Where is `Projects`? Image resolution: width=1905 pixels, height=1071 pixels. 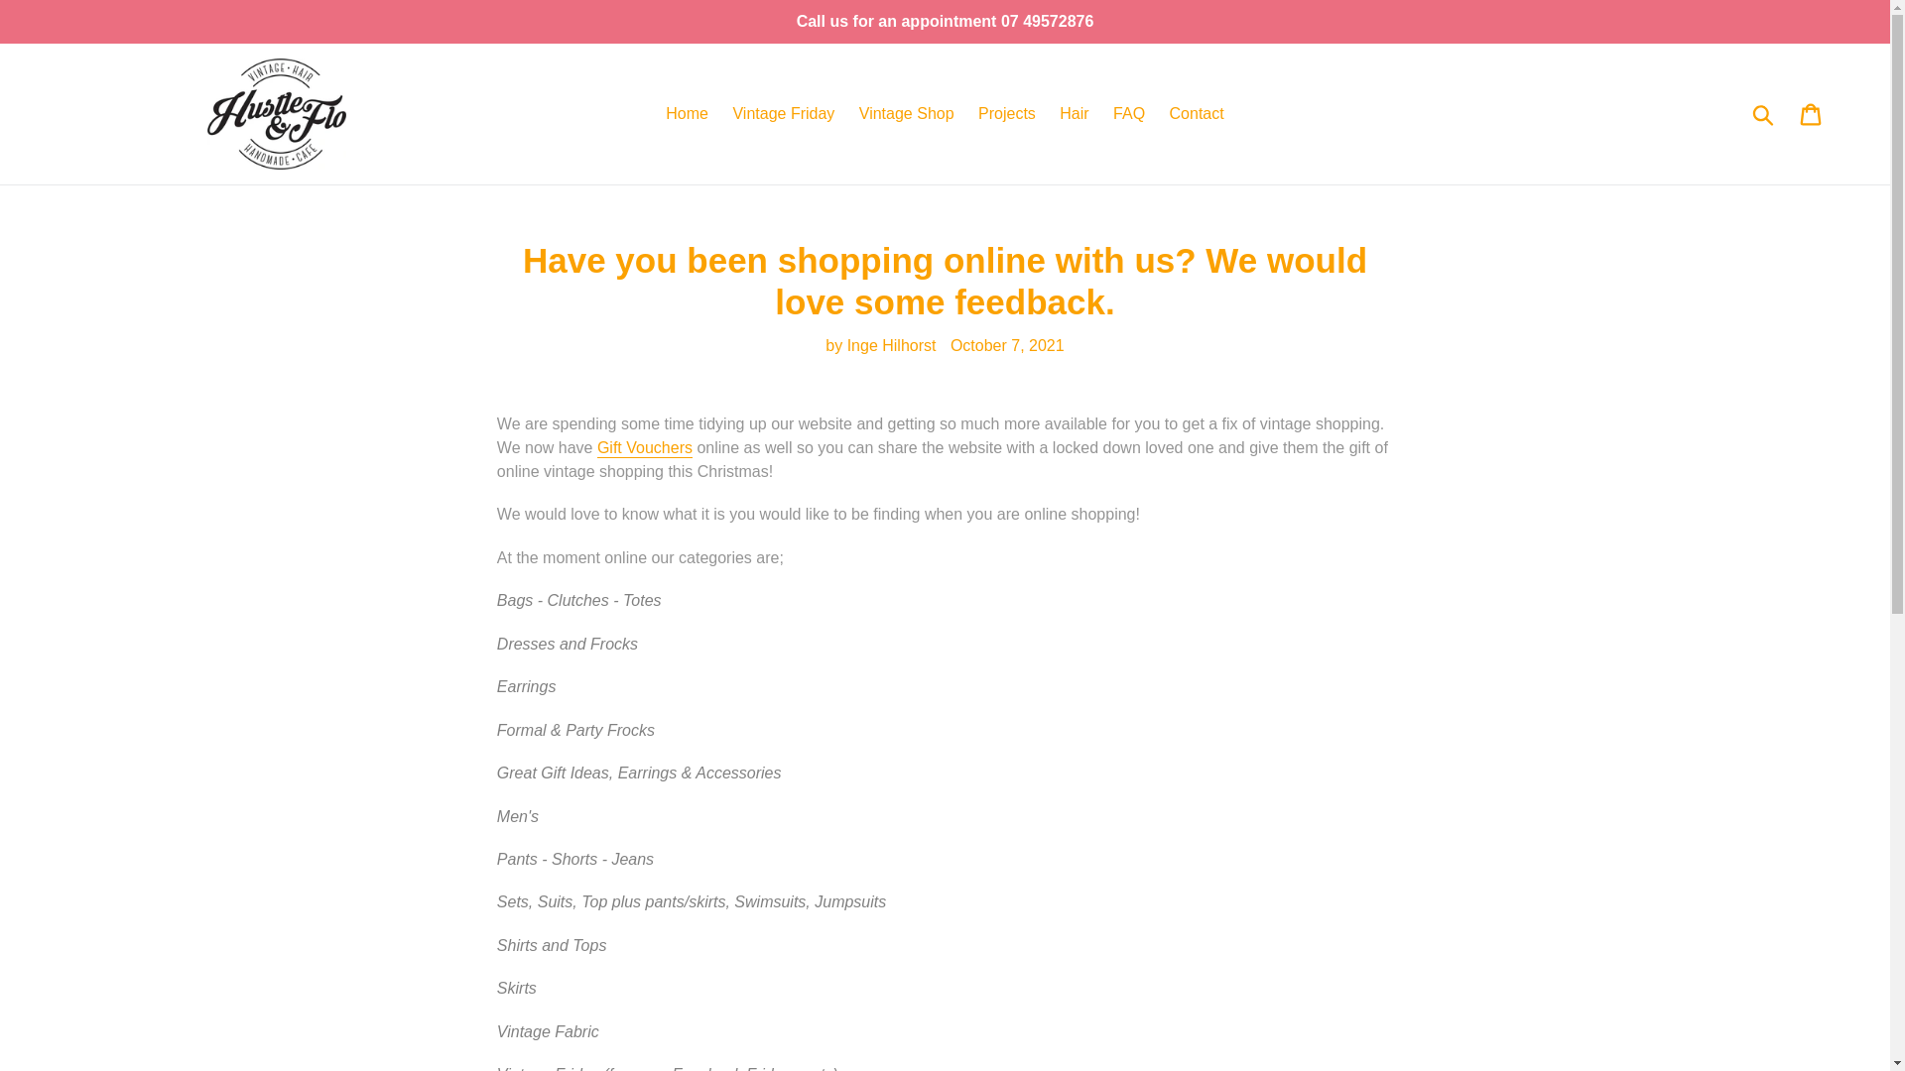
Projects is located at coordinates (1006, 113).